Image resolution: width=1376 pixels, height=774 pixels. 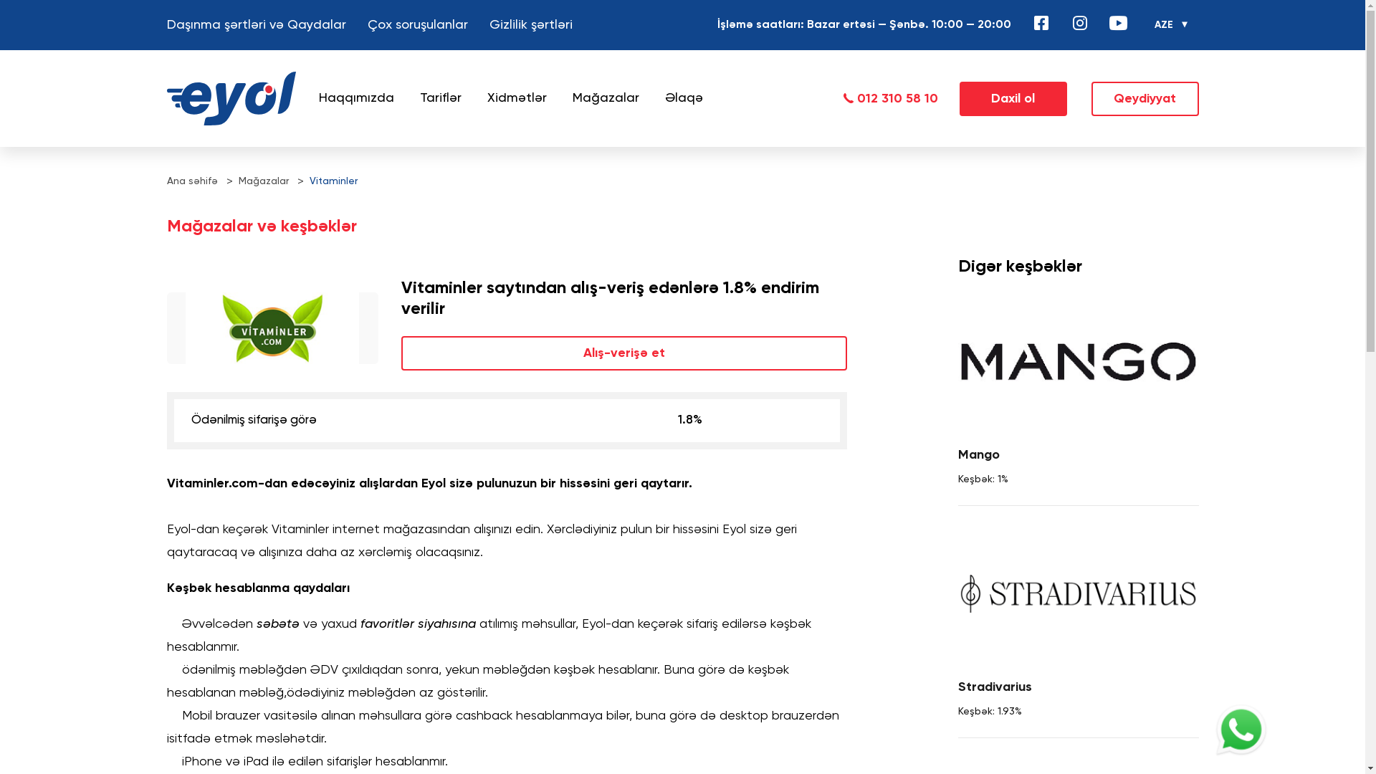 What do you see at coordinates (1013, 99) in the screenshot?
I see `Daxil ol` at bounding box center [1013, 99].